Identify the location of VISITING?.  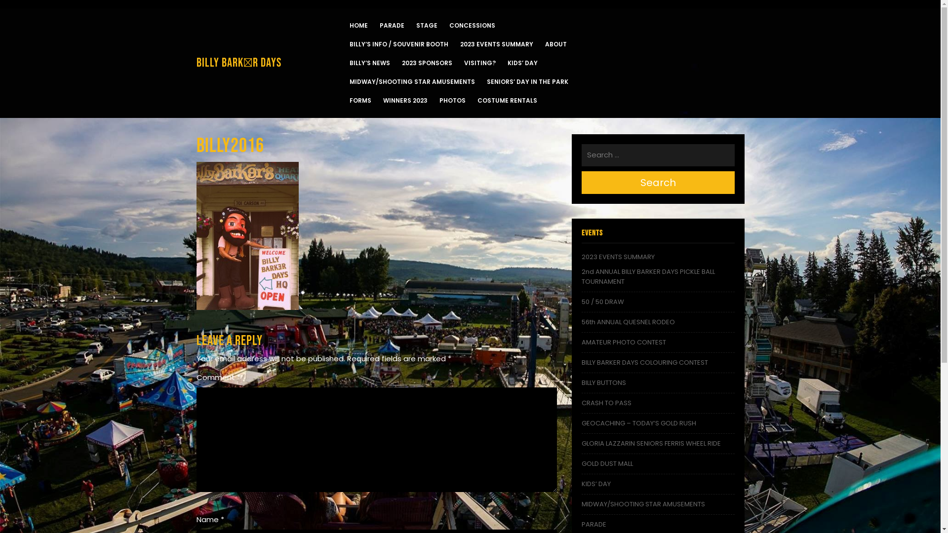
(480, 63).